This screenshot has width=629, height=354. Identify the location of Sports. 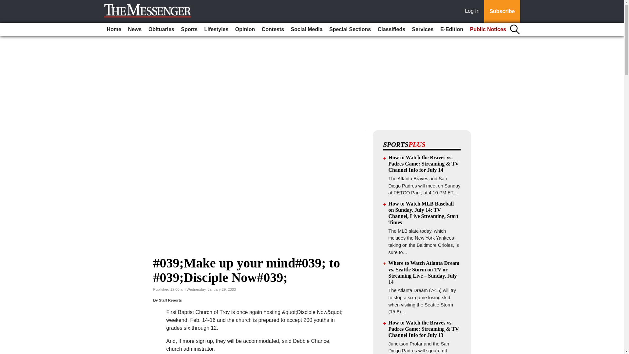
(189, 29).